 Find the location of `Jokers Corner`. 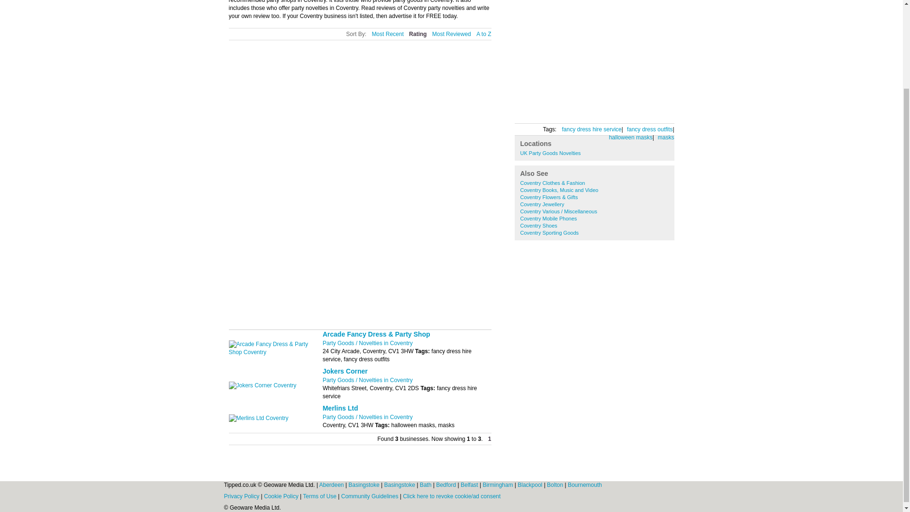

Jokers Corner is located at coordinates (345, 371).